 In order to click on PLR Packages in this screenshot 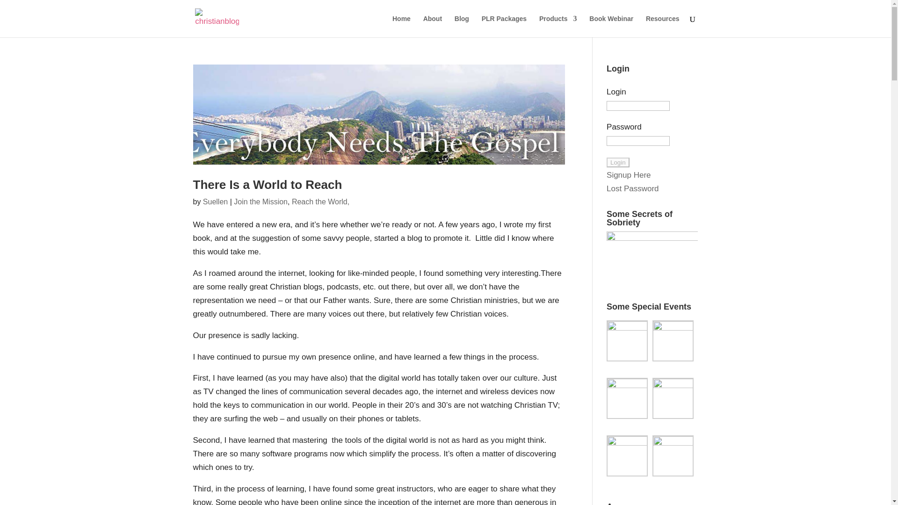, I will do `click(504, 26)`.